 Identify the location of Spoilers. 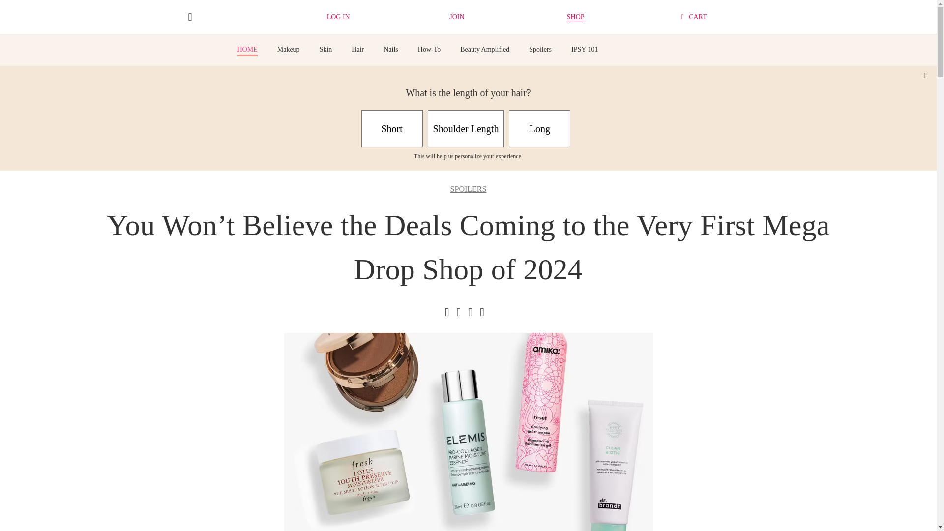
(540, 49).